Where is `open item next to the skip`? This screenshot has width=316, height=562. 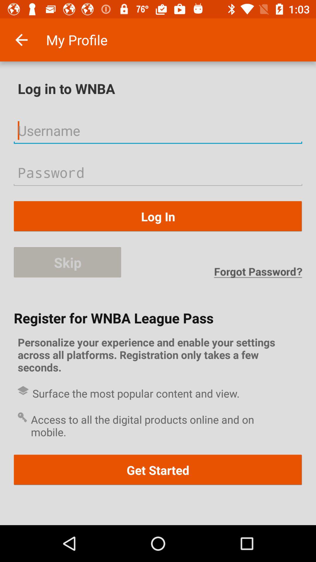
open item next to the skip is located at coordinates (258, 272).